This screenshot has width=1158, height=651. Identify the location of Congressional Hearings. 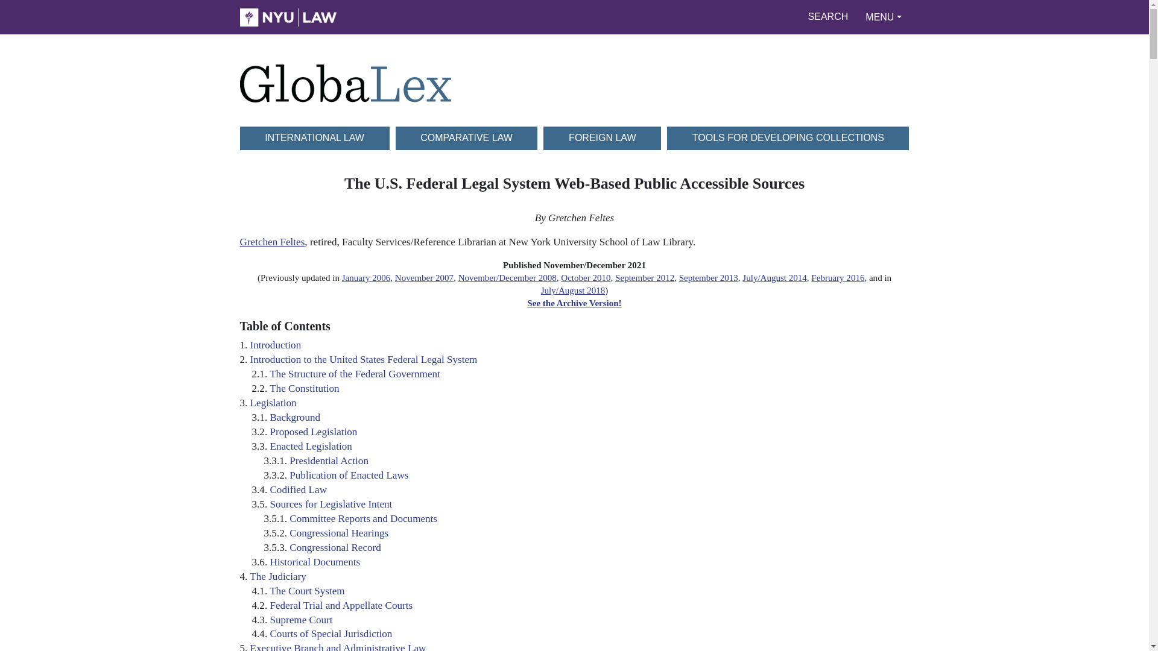
(339, 533).